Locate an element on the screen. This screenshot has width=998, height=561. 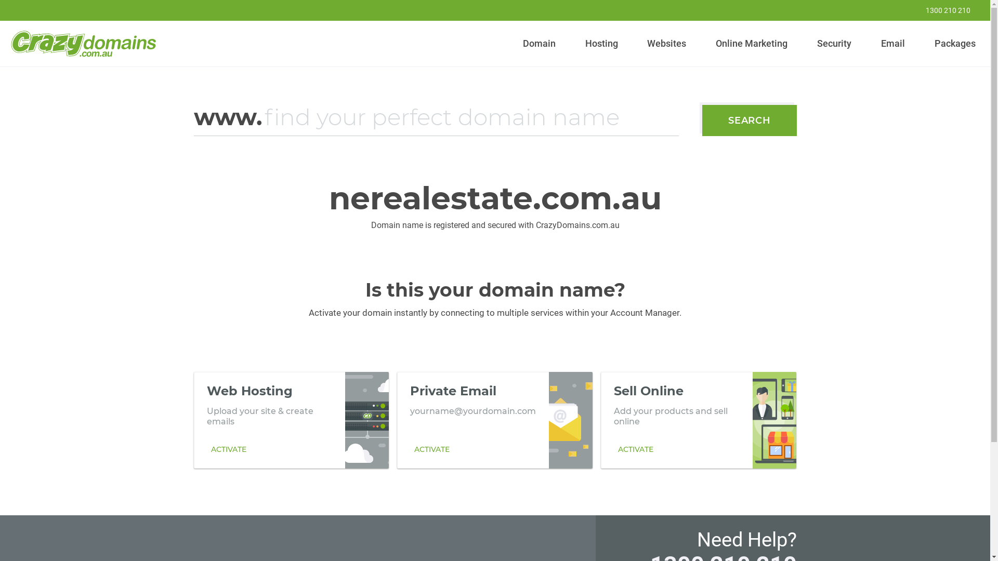
Private Email
yourname@yourdomain.com
ACTIVATE is located at coordinates (495, 420).